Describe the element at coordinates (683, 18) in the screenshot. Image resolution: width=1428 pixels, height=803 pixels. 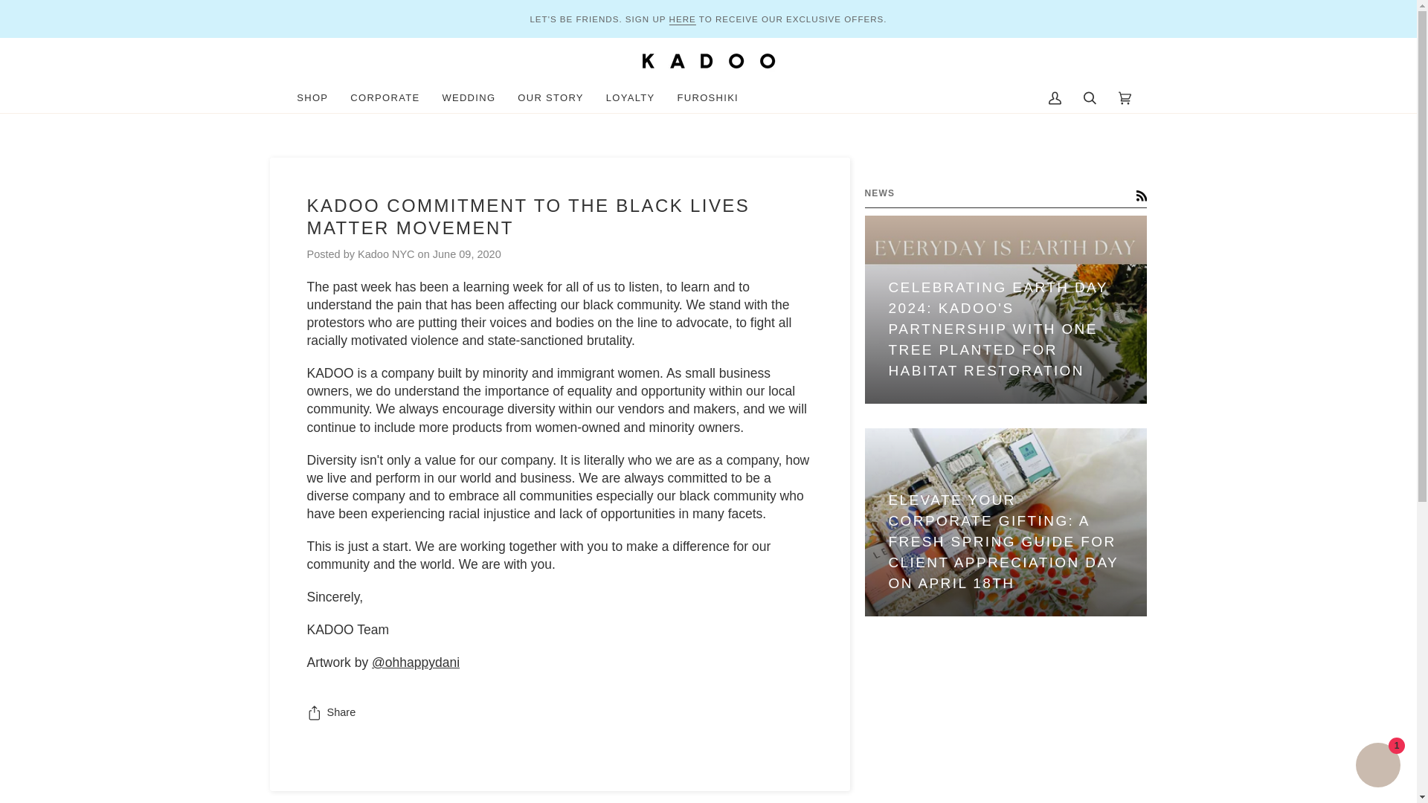
I see `KADOO KLAVIYO SIGN UP` at that location.